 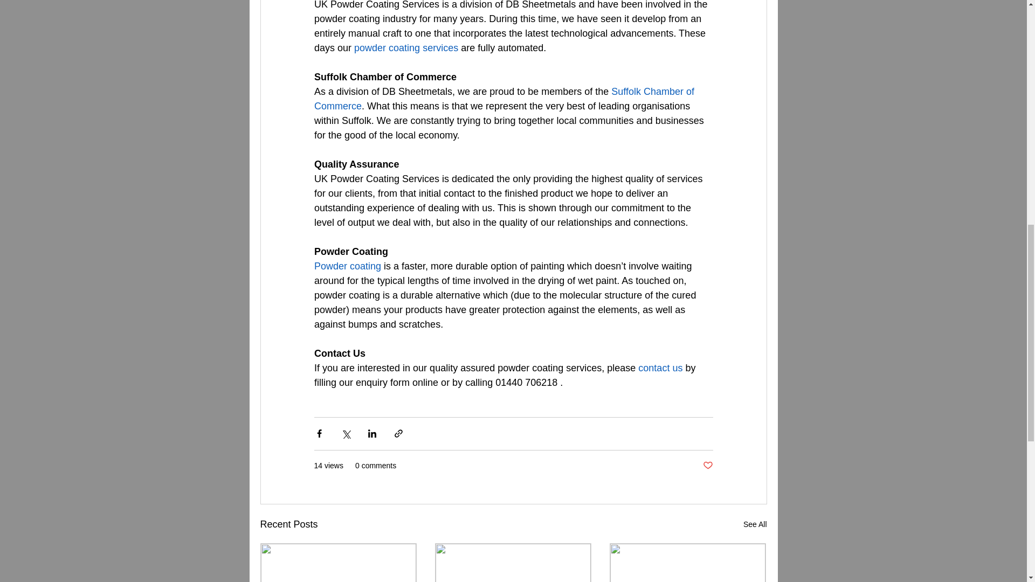 What do you see at coordinates (755, 525) in the screenshot?
I see `See All` at bounding box center [755, 525].